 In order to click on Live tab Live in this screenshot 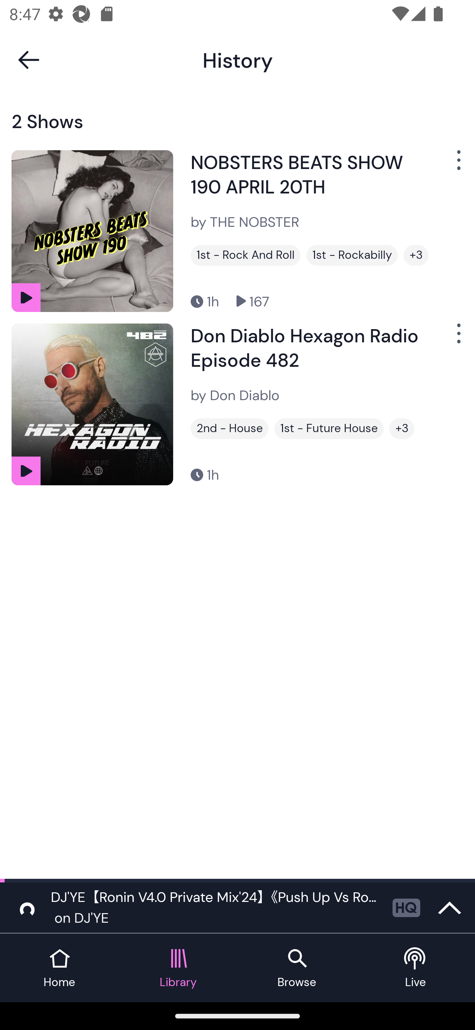, I will do `click(416, 968)`.